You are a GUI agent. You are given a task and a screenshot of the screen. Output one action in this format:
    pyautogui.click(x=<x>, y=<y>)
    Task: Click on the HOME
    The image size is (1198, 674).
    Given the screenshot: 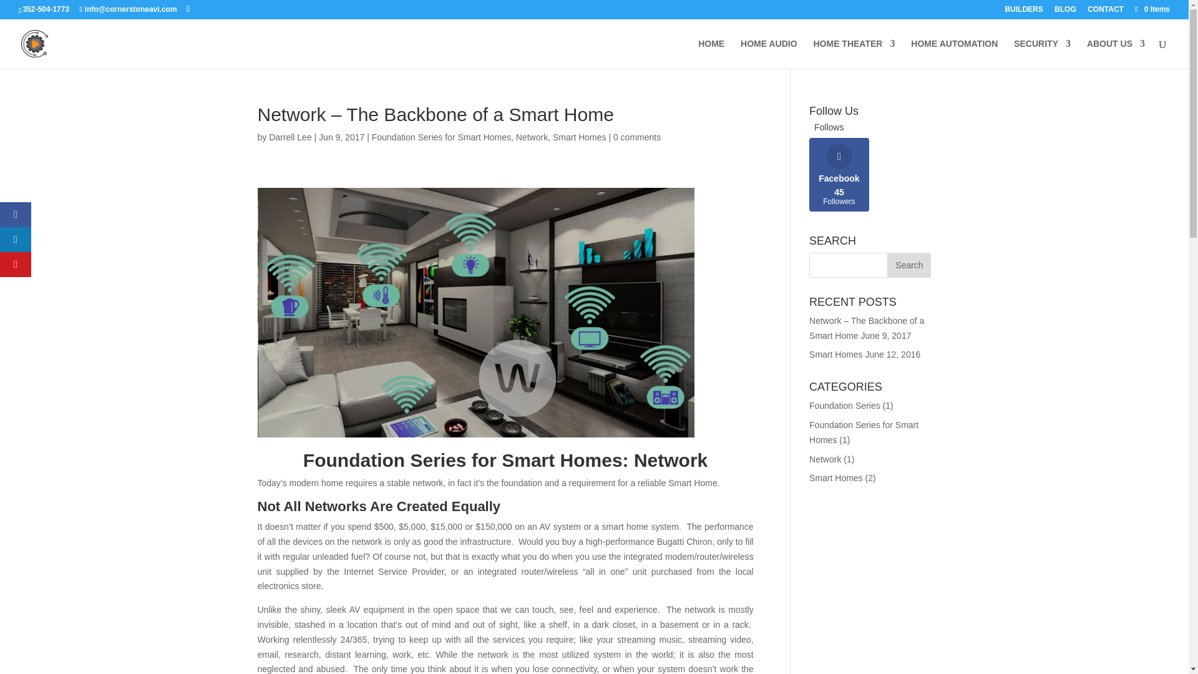 What is the action you would take?
    pyautogui.click(x=711, y=54)
    